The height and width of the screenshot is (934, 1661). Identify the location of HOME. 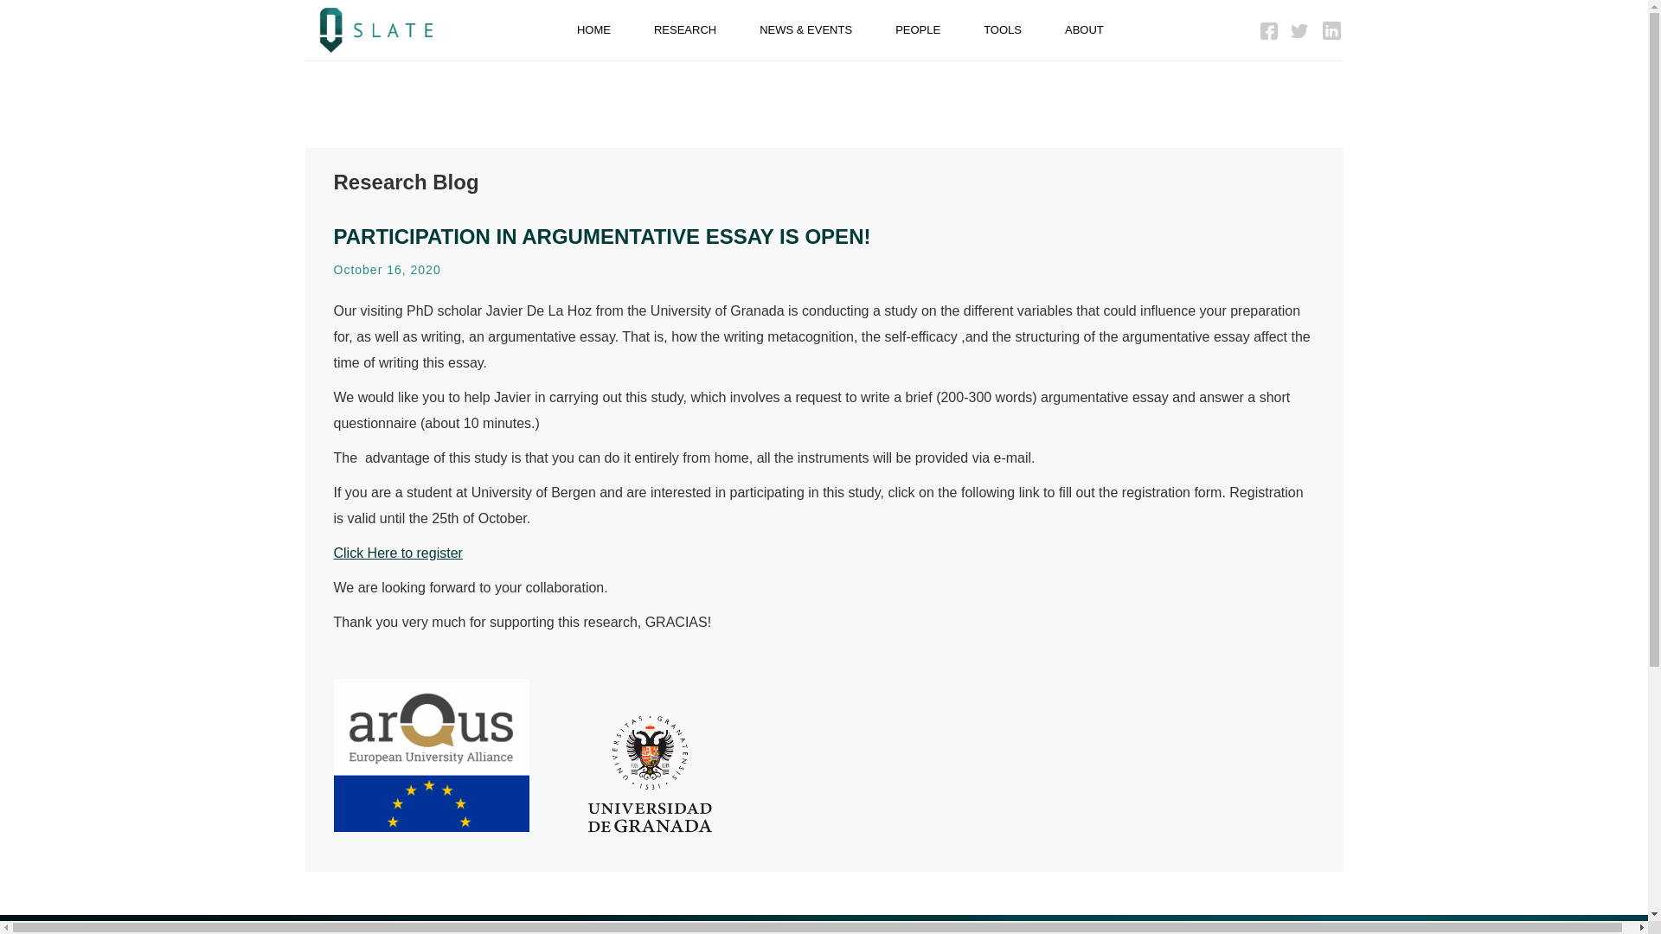
(593, 30).